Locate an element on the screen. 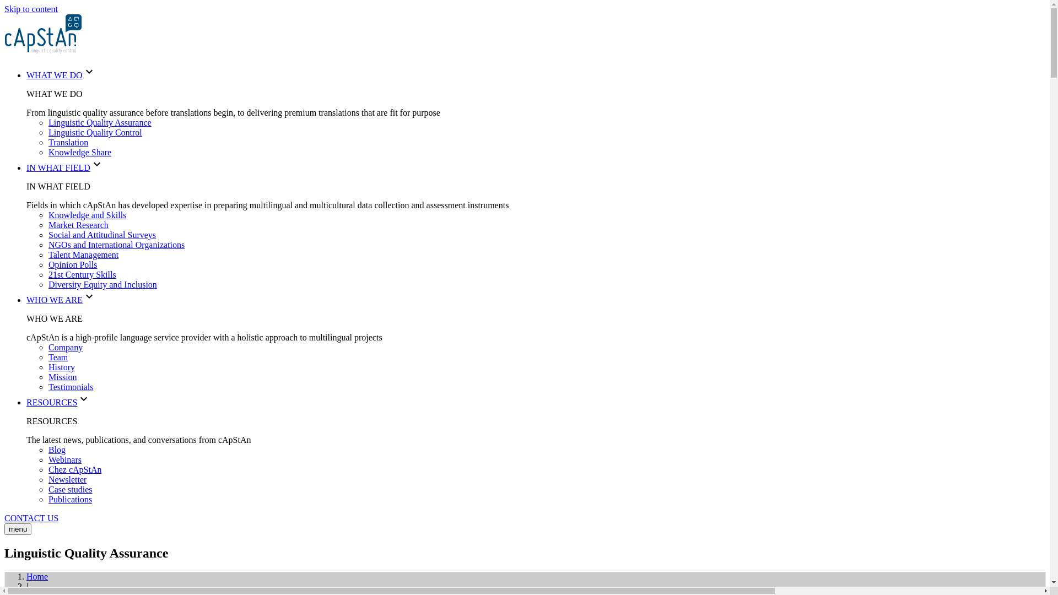 This screenshot has height=595, width=1058. Knowledge and Skills is located at coordinates (87, 215).